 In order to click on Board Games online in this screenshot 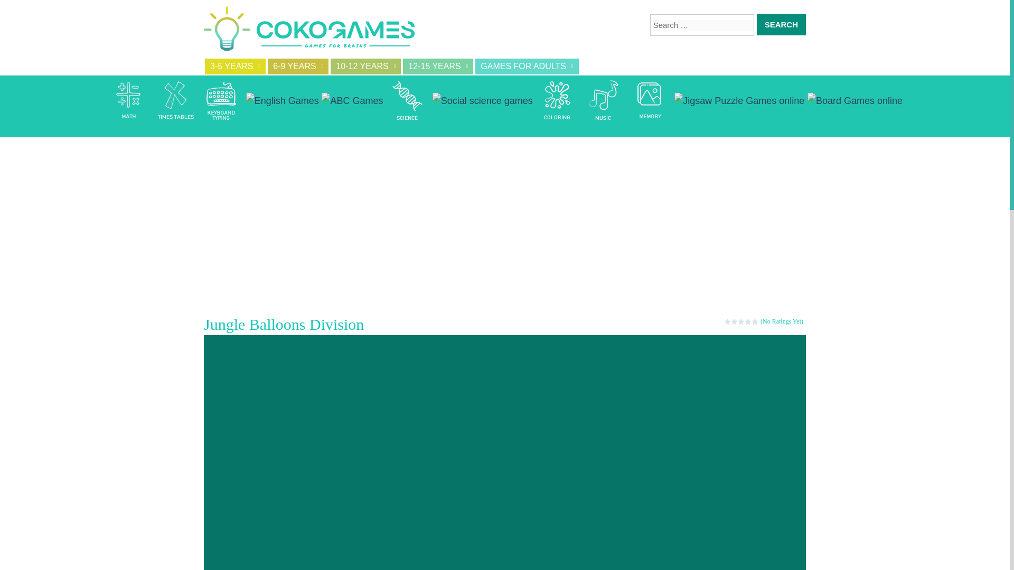, I will do `click(855, 100)`.